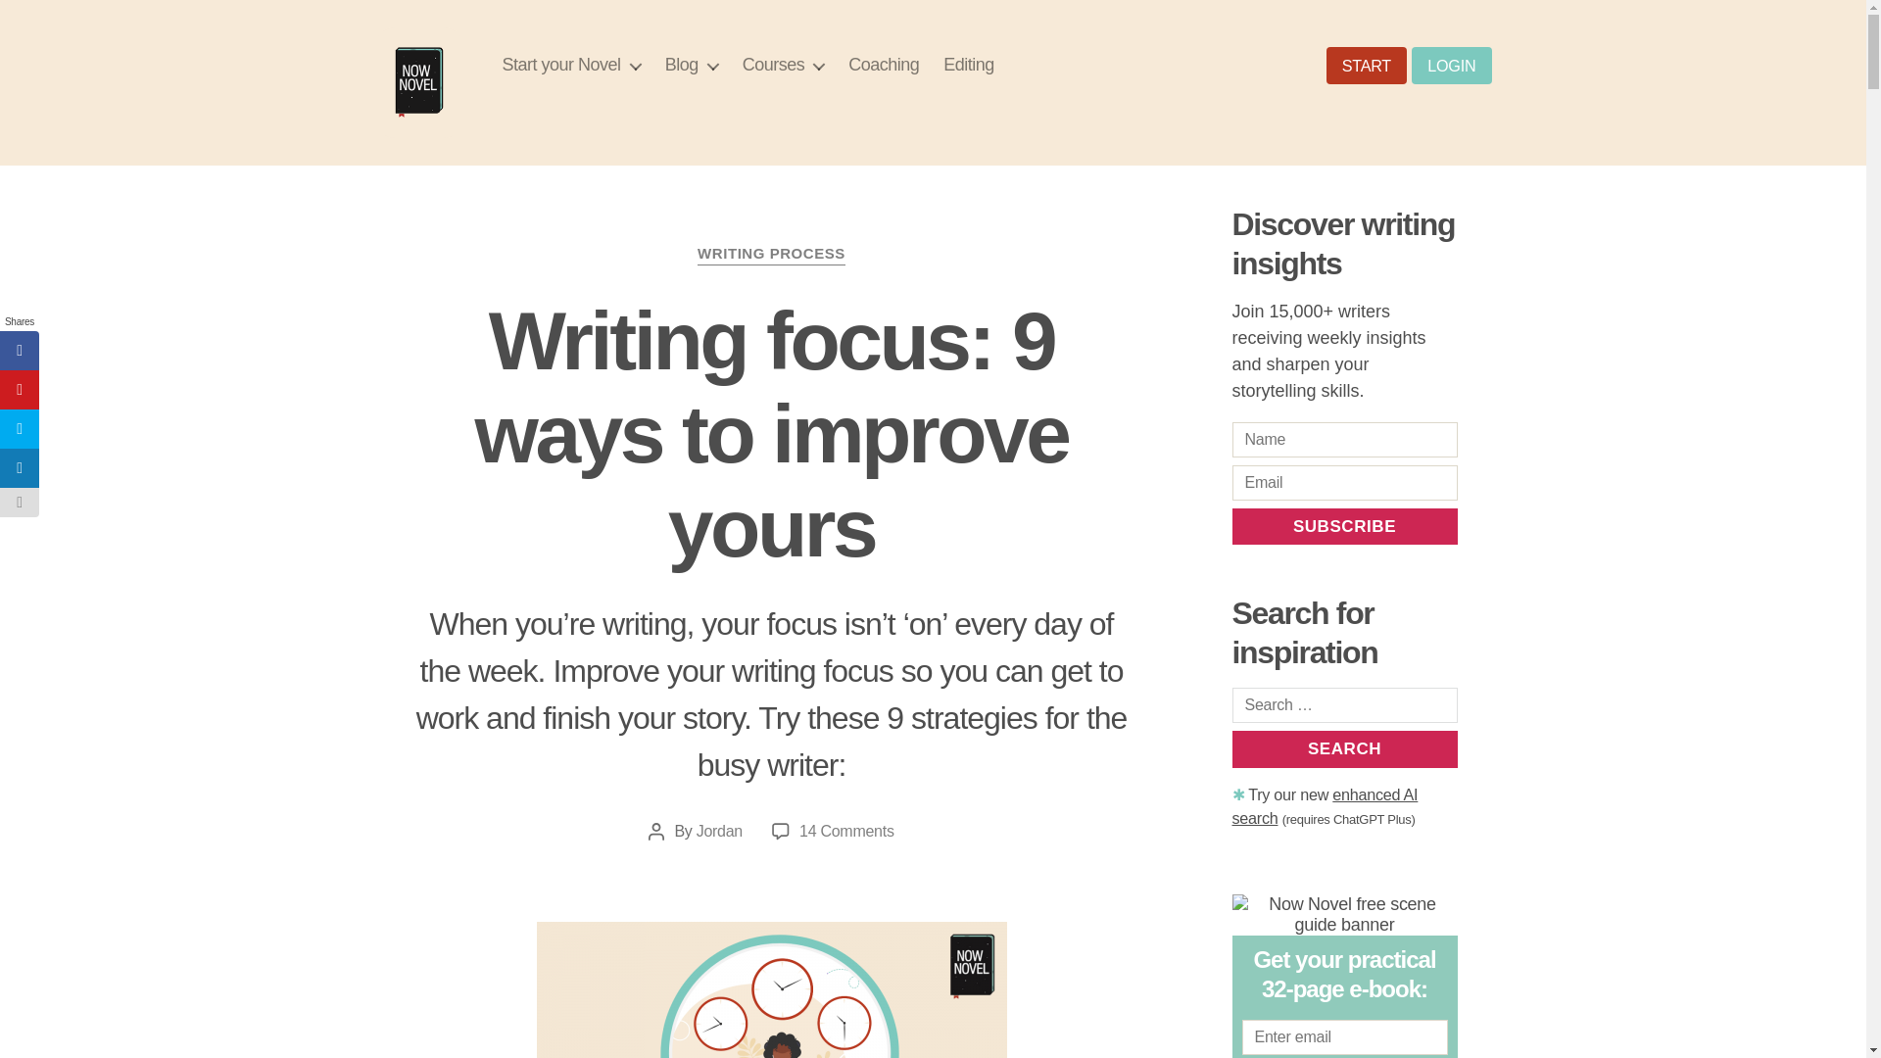  Describe the element at coordinates (969, 65) in the screenshot. I see `Editing` at that location.